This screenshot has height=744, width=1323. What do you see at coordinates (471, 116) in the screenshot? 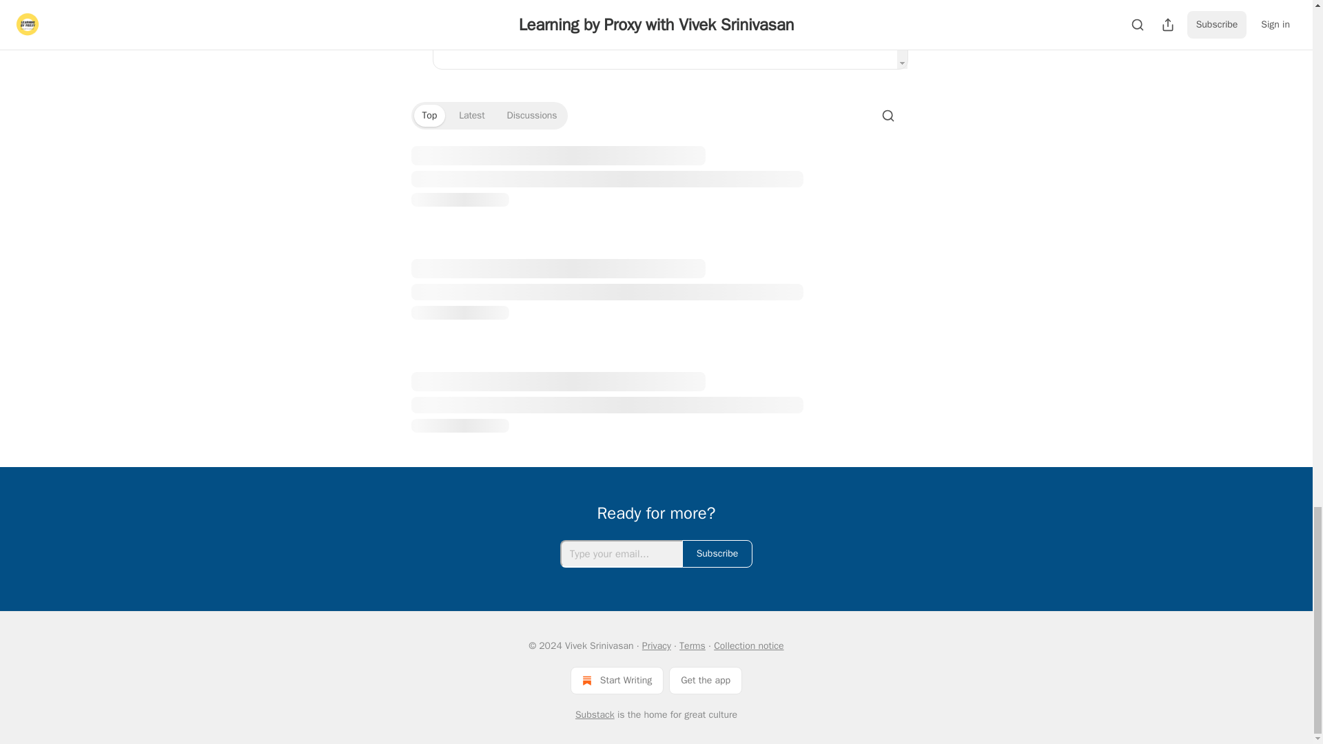
I see `Latest` at bounding box center [471, 116].